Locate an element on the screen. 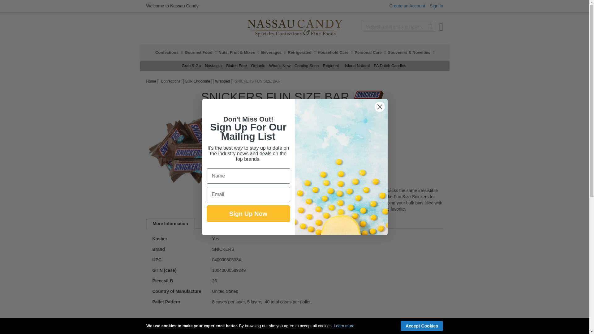 The width and height of the screenshot is (594, 334). Accept Cookies is located at coordinates (422, 326).